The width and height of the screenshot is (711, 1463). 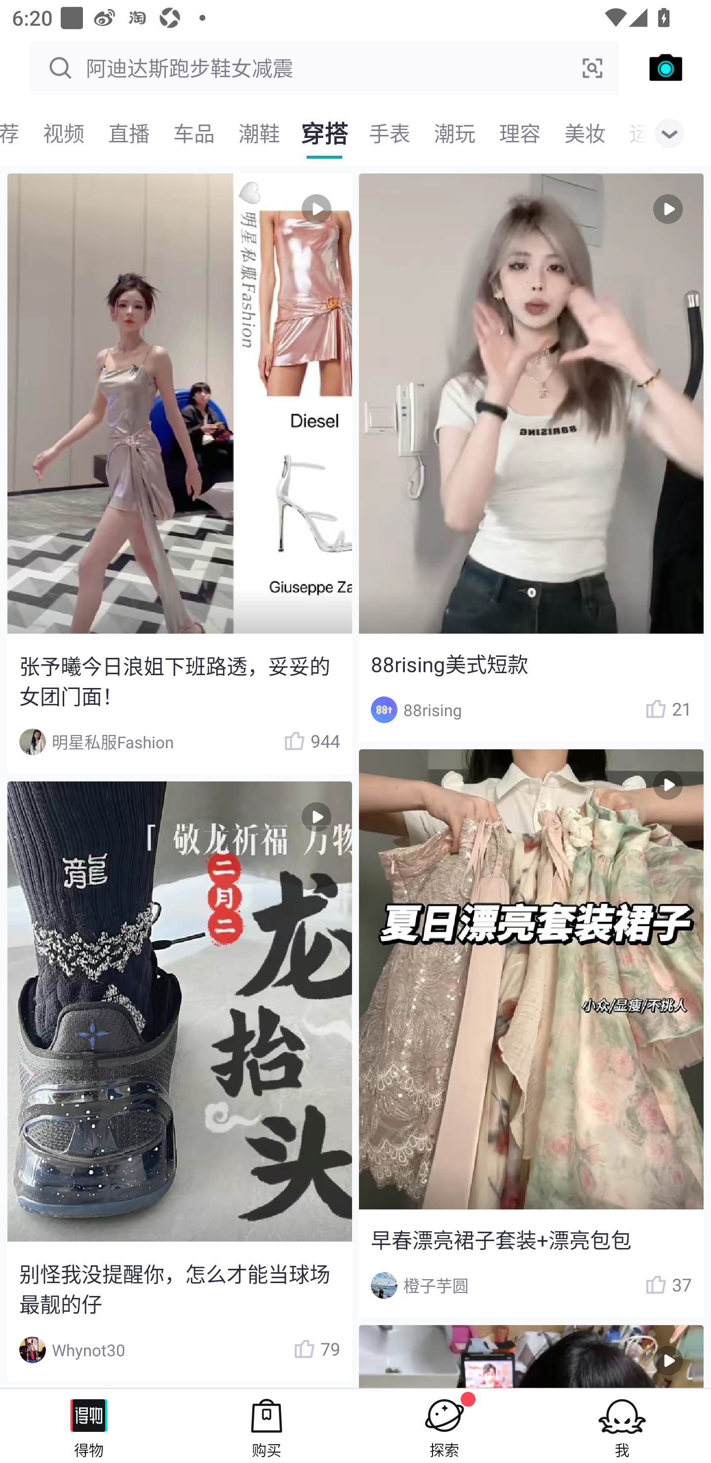 What do you see at coordinates (89, 1425) in the screenshot?
I see `得物` at bounding box center [89, 1425].